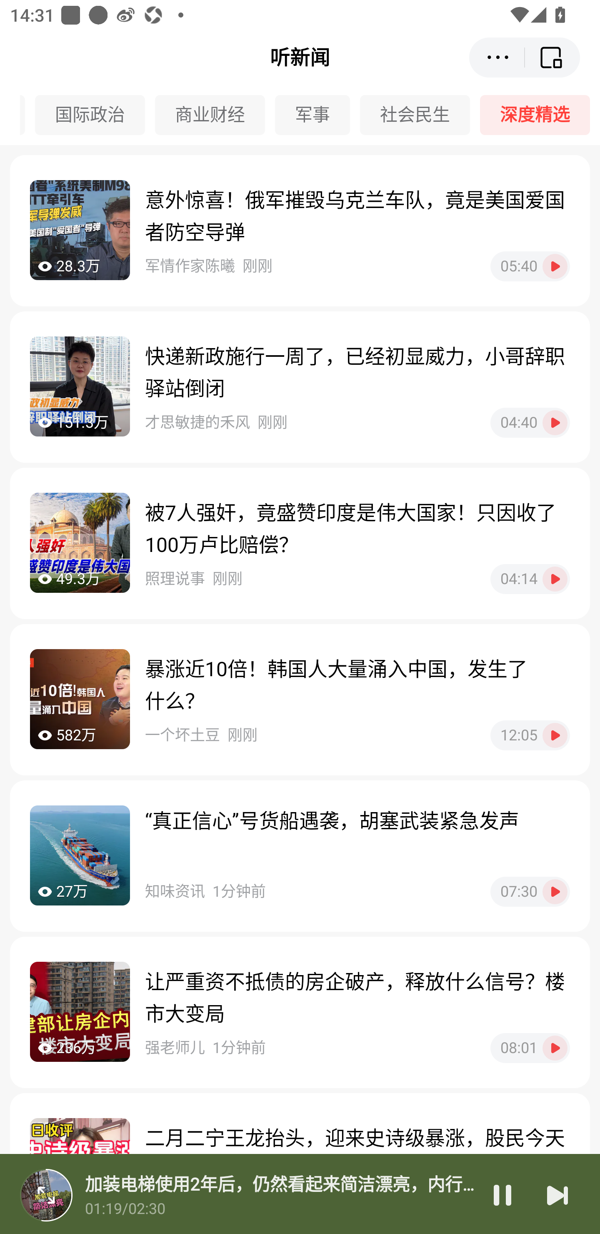  What do you see at coordinates (497, 57) in the screenshot?
I see `更多` at bounding box center [497, 57].